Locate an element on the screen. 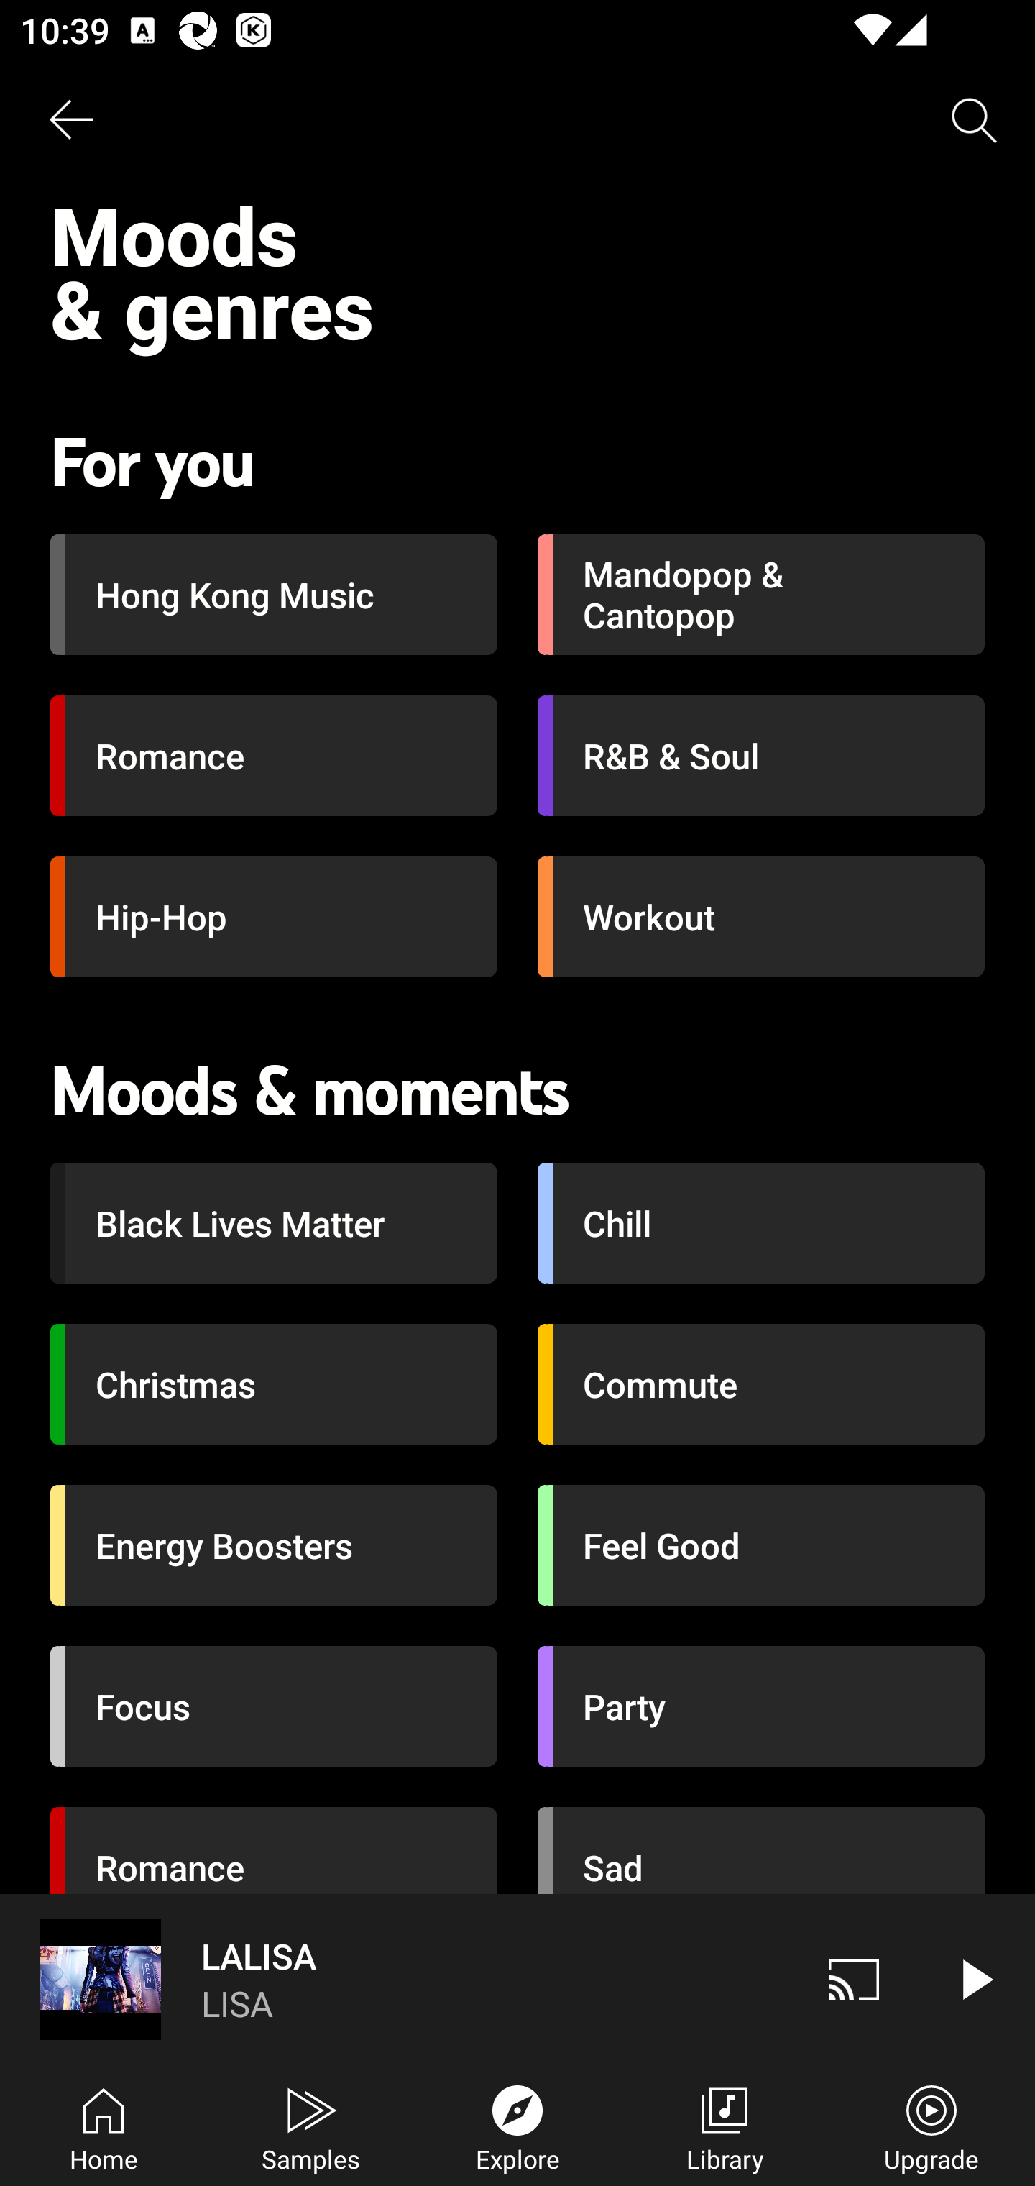  Samples is located at coordinates (310, 2126).